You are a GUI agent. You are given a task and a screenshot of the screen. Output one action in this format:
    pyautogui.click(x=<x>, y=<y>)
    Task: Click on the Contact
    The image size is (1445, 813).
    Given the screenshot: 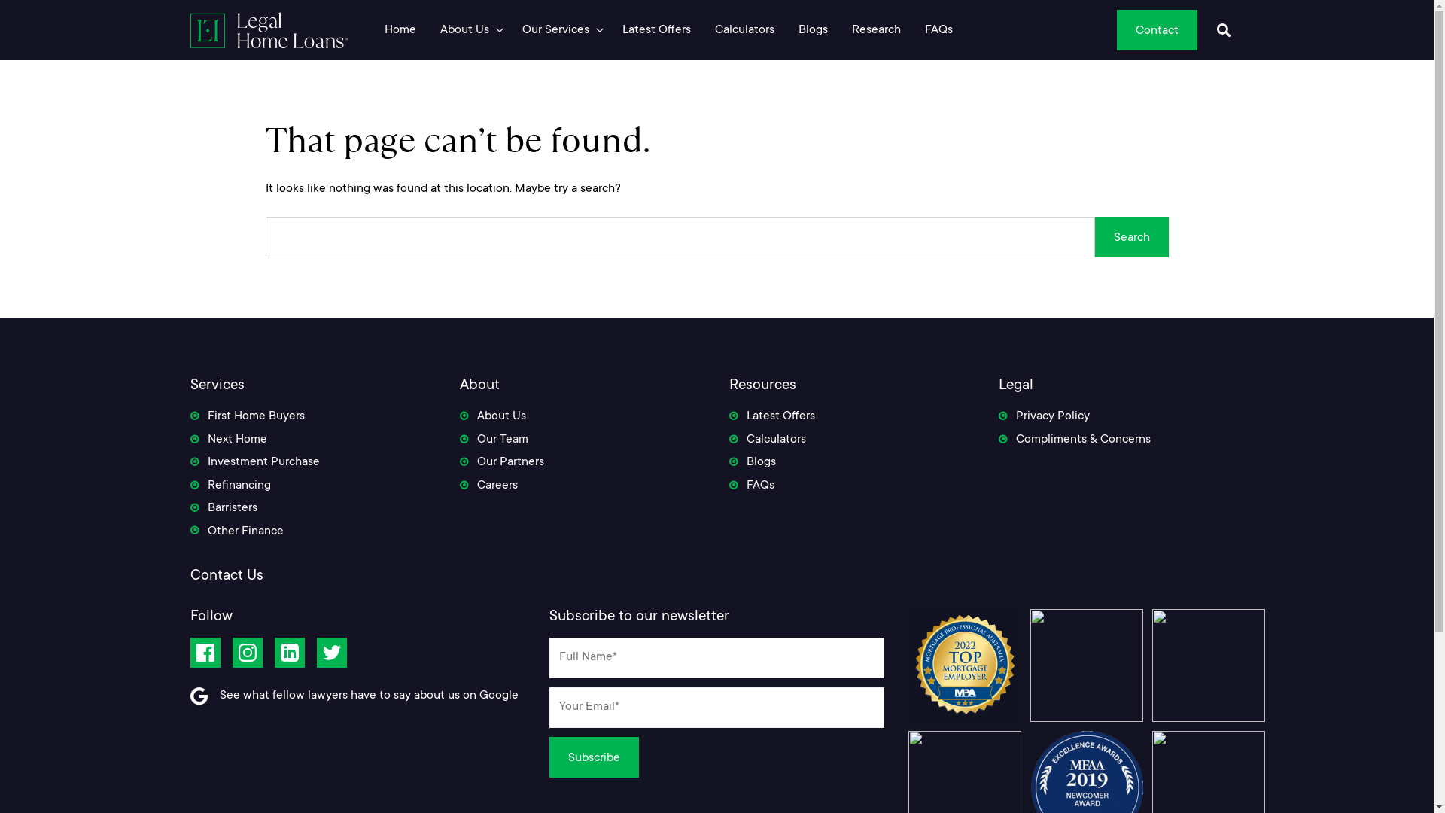 What is the action you would take?
    pyautogui.click(x=1158, y=30)
    